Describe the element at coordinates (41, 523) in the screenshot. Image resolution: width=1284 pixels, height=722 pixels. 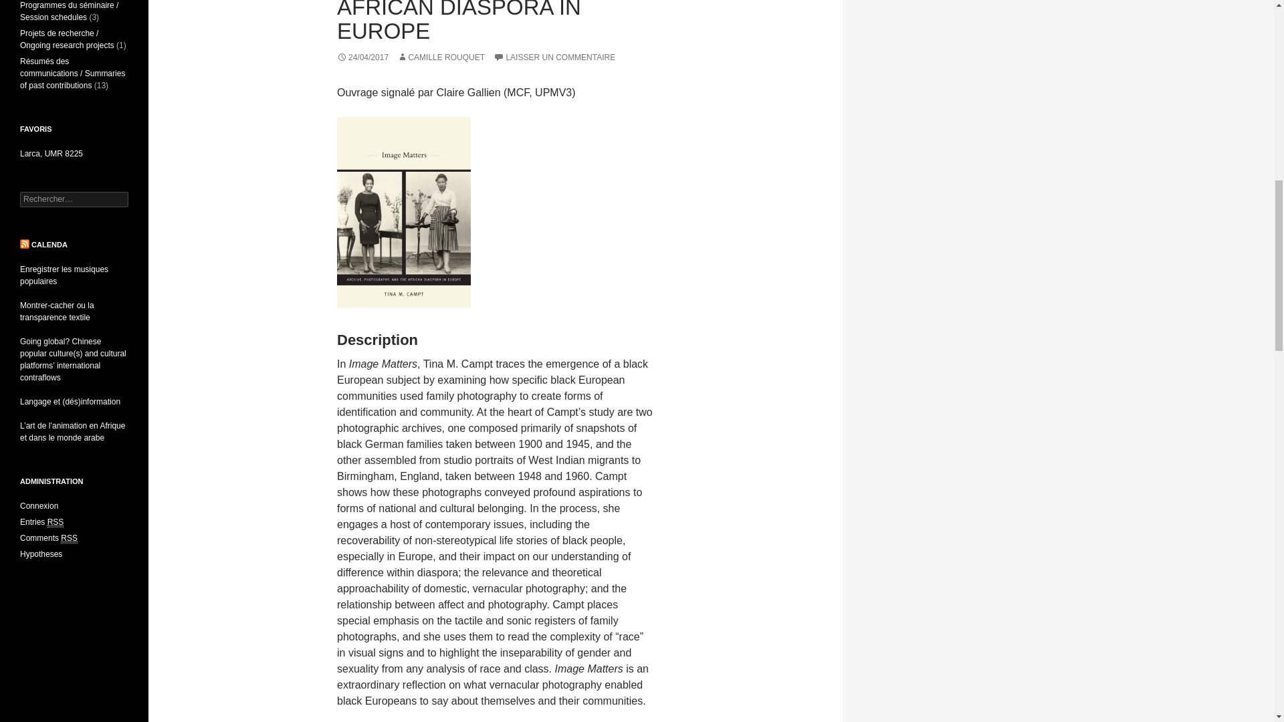
I see `Syndicate this site using RSS 2.0` at that location.